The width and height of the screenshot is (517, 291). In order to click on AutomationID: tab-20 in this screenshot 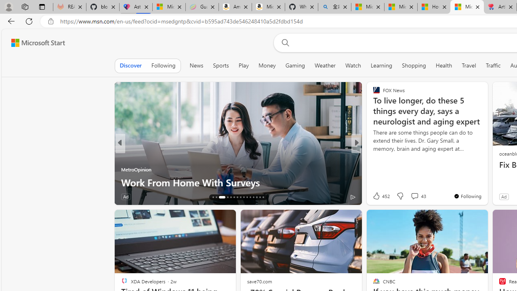, I will do `click(231, 197)`.